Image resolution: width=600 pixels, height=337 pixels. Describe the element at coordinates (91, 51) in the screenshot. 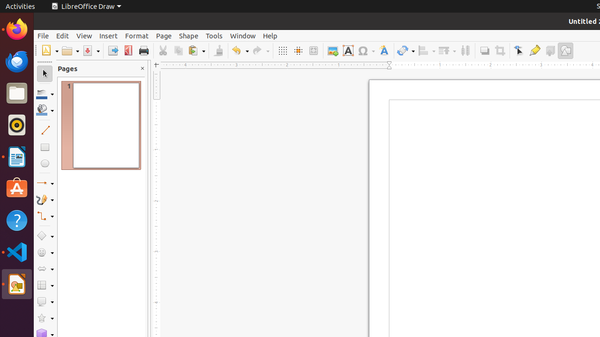

I see `Save` at that location.